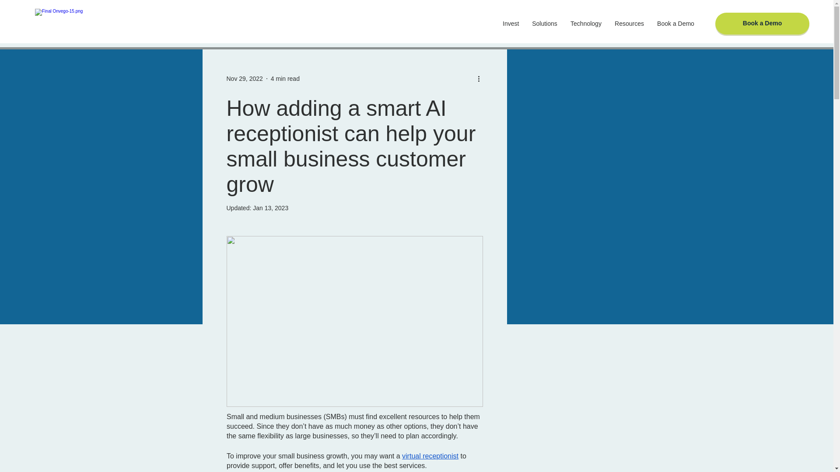 This screenshot has width=840, height=472. I want to click on Book a Demo, so click(762, 24).